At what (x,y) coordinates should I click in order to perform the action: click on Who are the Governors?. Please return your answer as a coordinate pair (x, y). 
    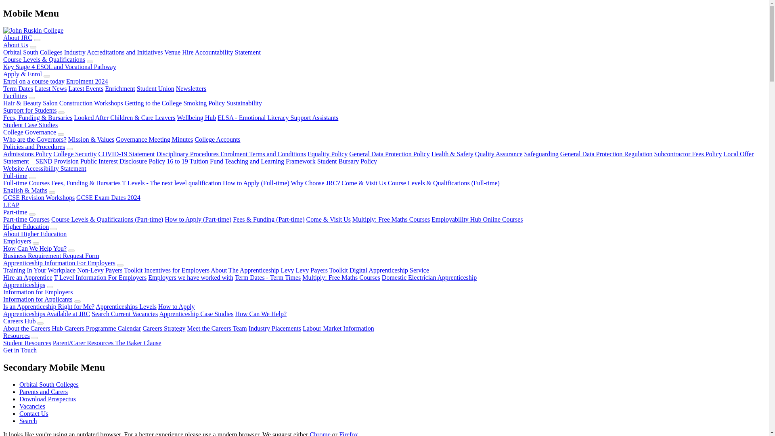
    Looking at the image, I should click on (35, 139).